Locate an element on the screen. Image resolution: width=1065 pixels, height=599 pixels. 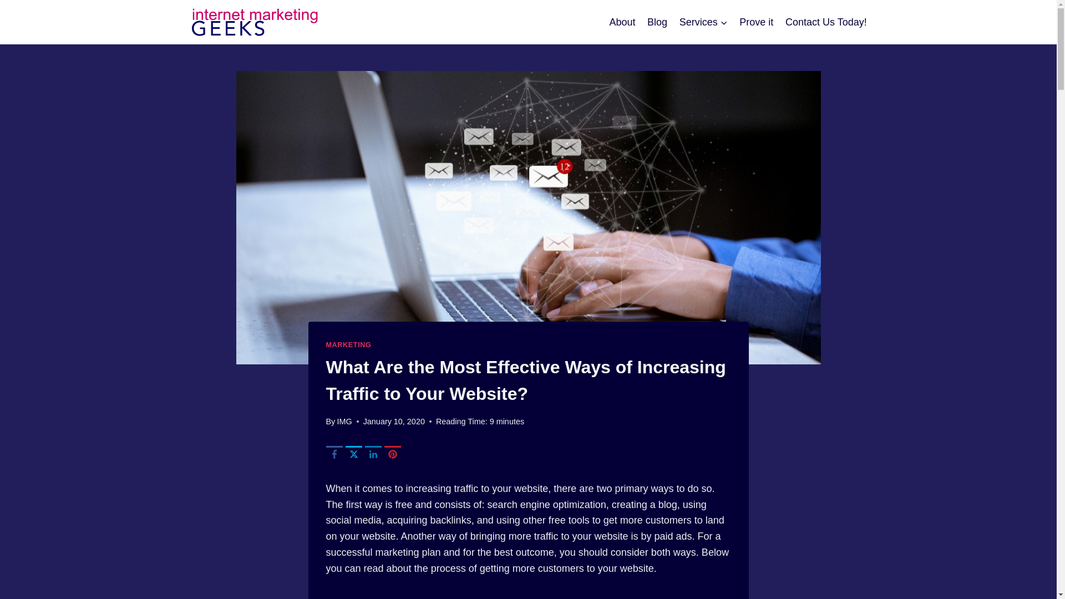
About is located at coordinates (622, 22).